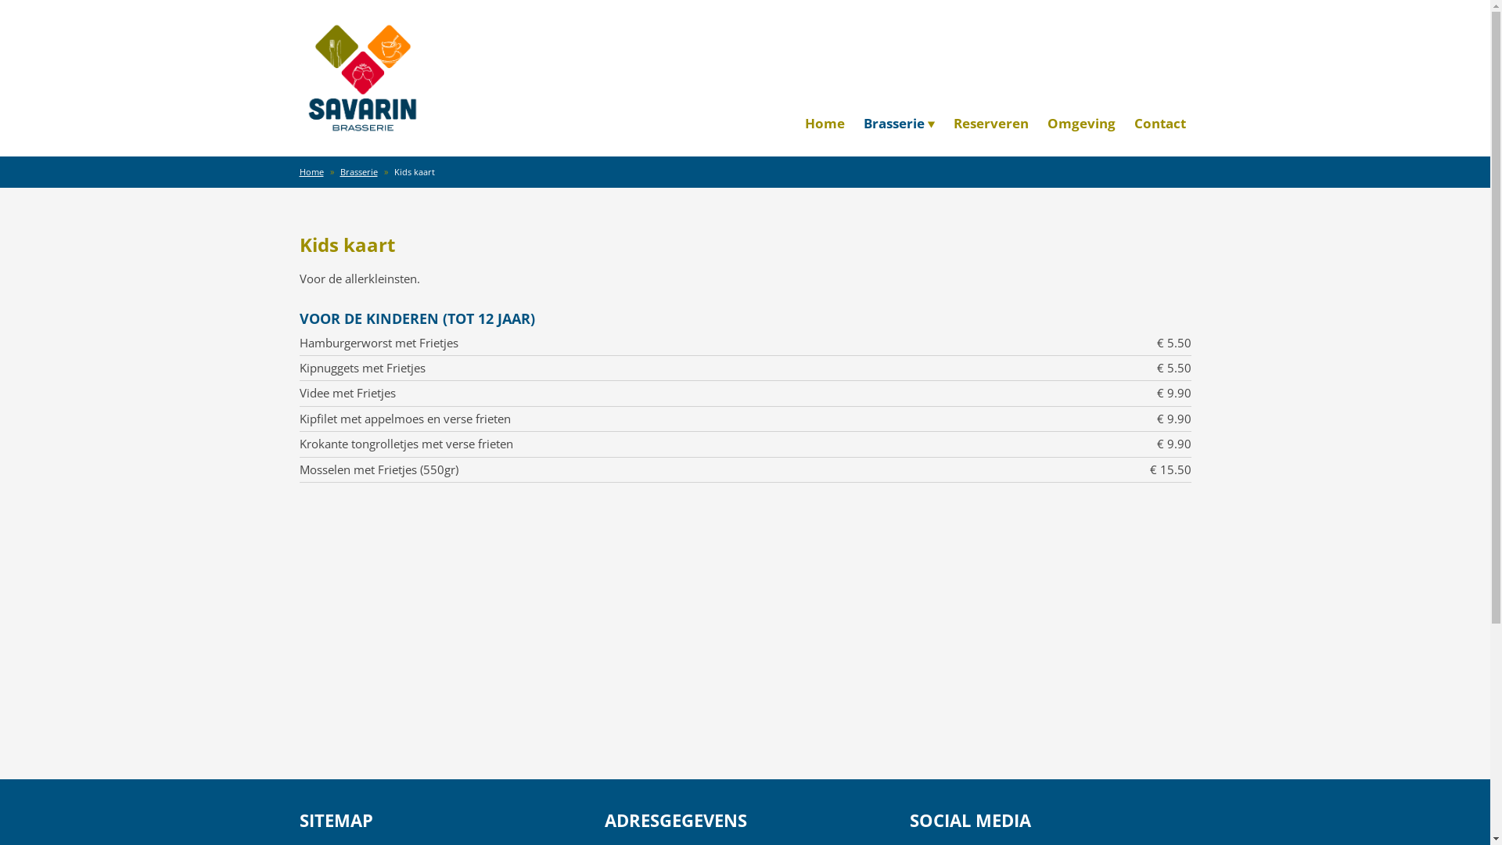 This screenshot has height=845, width=1502. Describe the element at coordinates (358, 172) in the screenshot. I see `Brasserie` at that location.